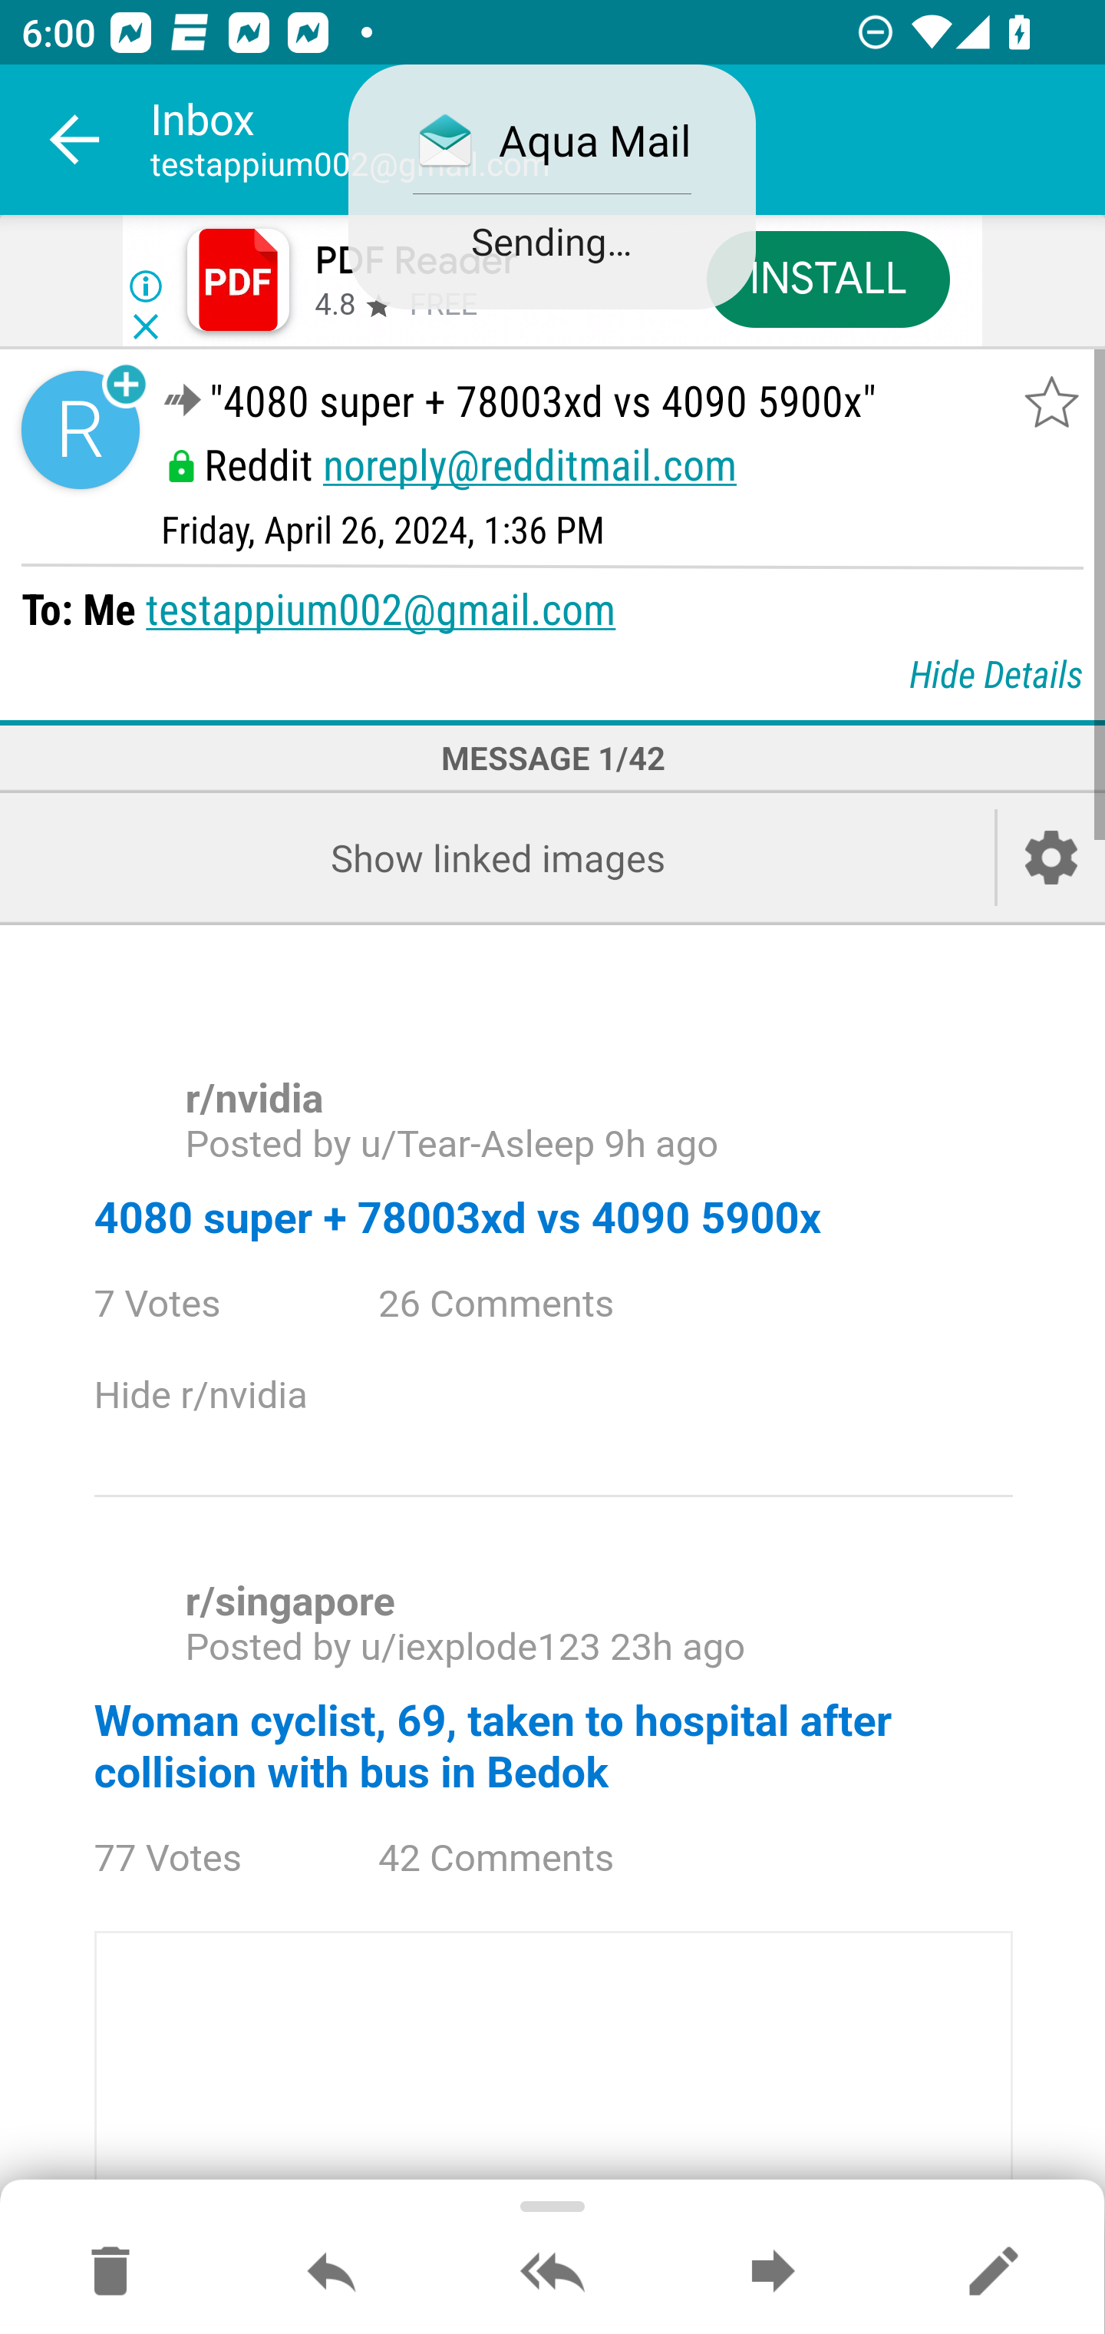  Describe the element at coordinates (827, 278) in the screenshot. I see `INSTALL` at that location.